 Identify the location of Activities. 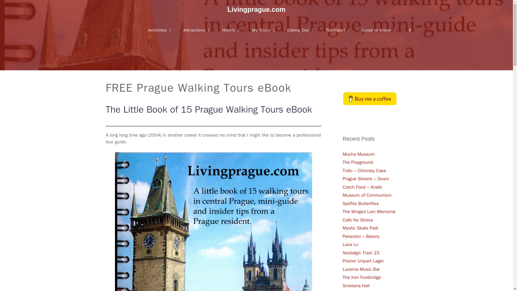
(160, 26).